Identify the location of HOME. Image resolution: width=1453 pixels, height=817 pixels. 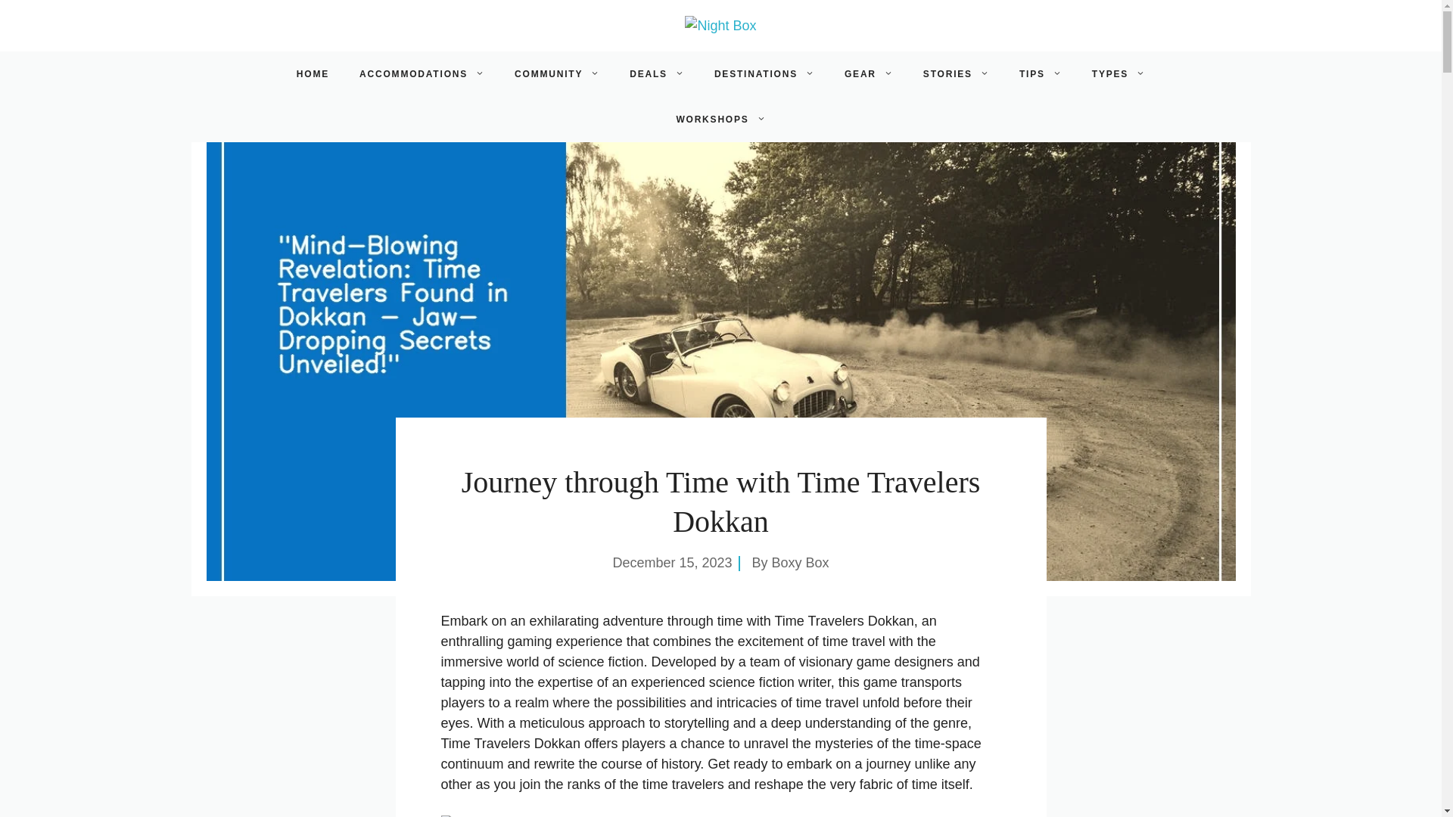
(313, 74).